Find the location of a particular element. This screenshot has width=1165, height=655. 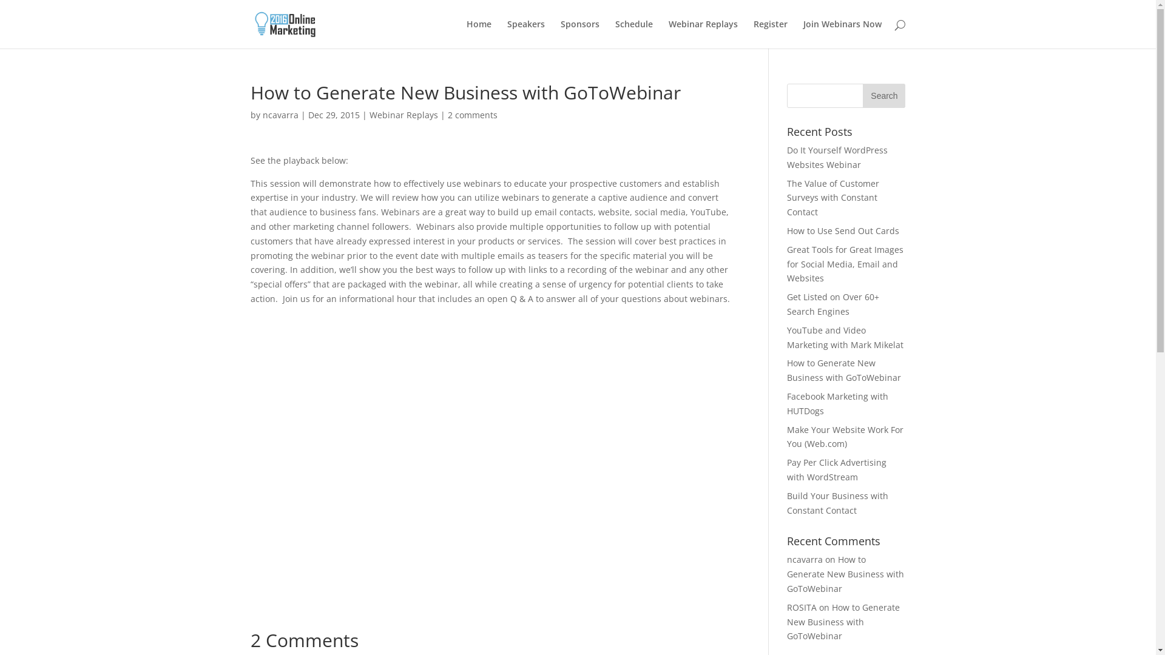

Search is located at coordinates (884, 96).